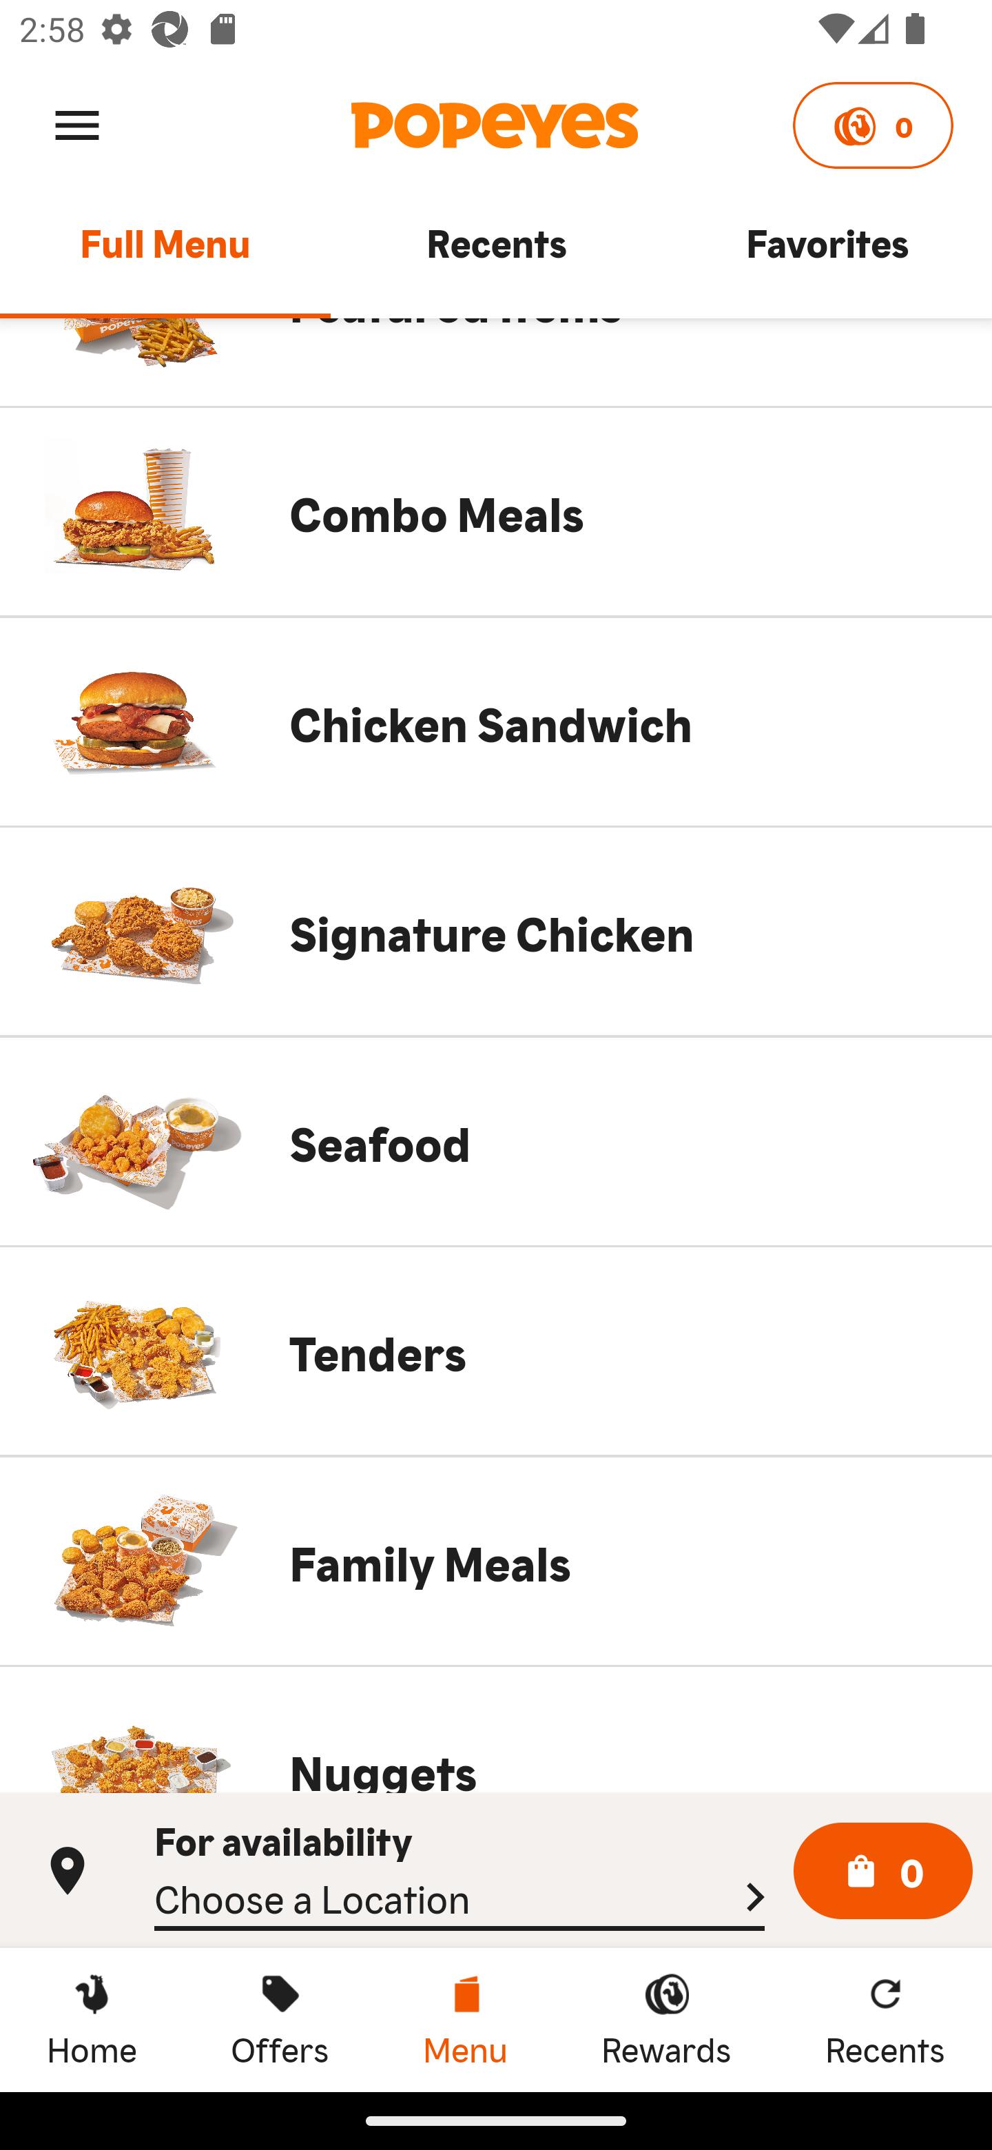  What do you see at coordinates (666, 2019) in the screenshot?
I see `Rewards Rewards Rewards` at bounding box center [666, 2019].